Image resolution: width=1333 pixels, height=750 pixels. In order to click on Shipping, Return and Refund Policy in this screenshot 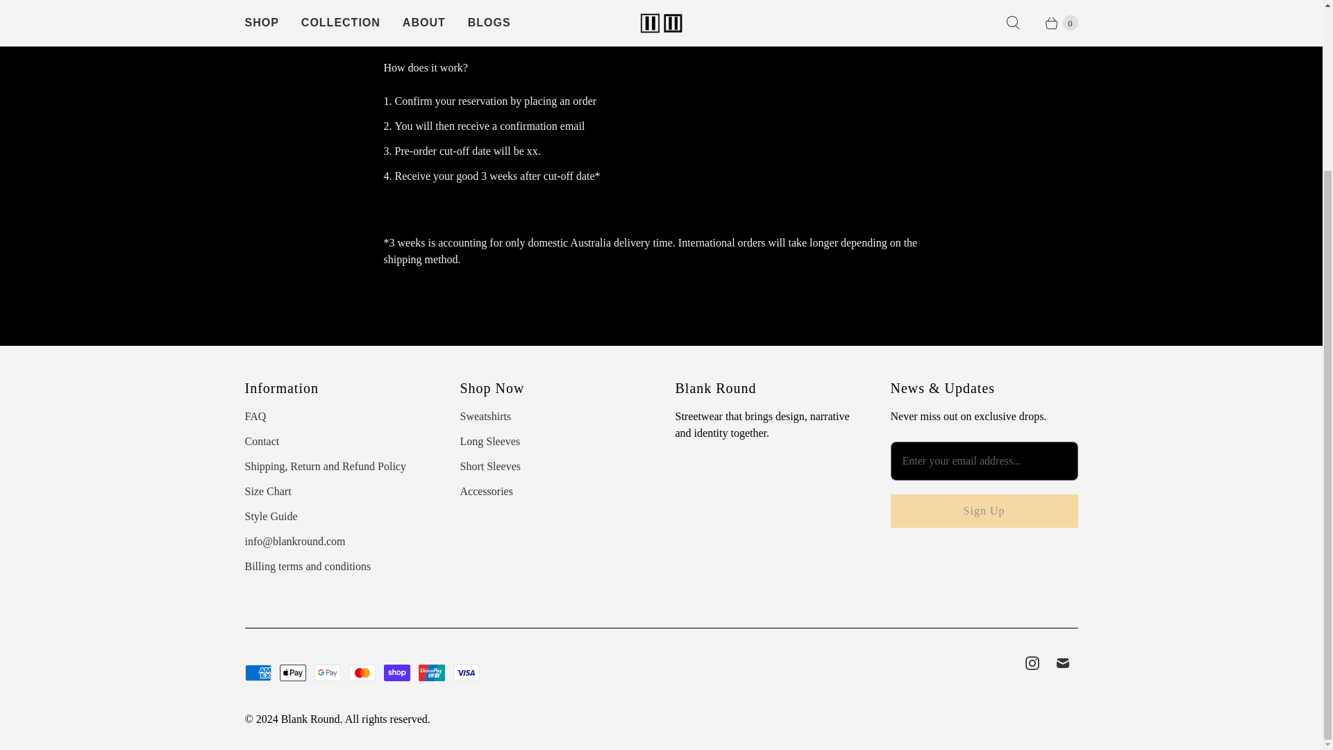, I will do `click(324, 467)`.